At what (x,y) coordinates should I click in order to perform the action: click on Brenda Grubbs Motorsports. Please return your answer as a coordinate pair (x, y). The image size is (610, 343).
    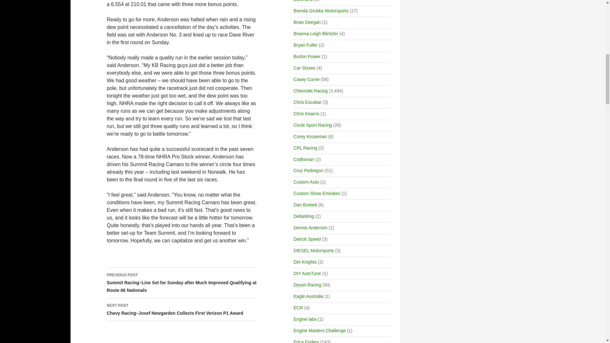
    Looking at the image, I should click on (321, 11).